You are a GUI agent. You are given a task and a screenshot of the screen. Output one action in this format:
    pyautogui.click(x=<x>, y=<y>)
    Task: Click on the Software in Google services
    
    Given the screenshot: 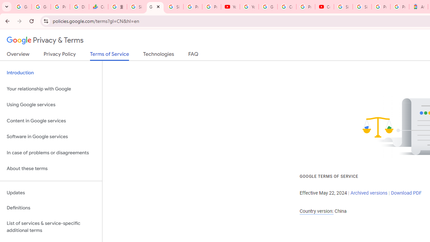 What is the action you would take?
    pyautogui.click(x=51, y=137)
    